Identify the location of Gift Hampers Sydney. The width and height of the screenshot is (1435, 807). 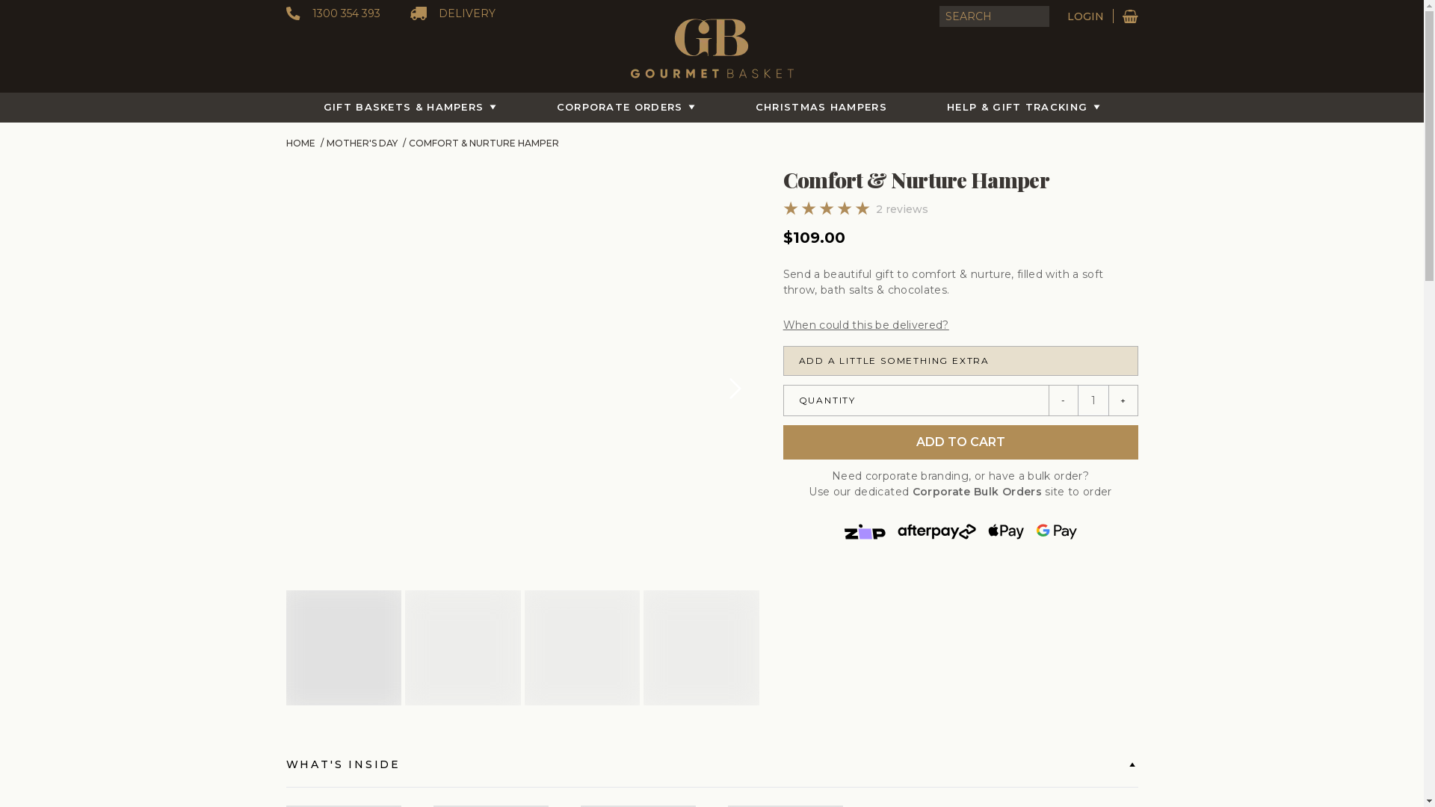
(504, 773).